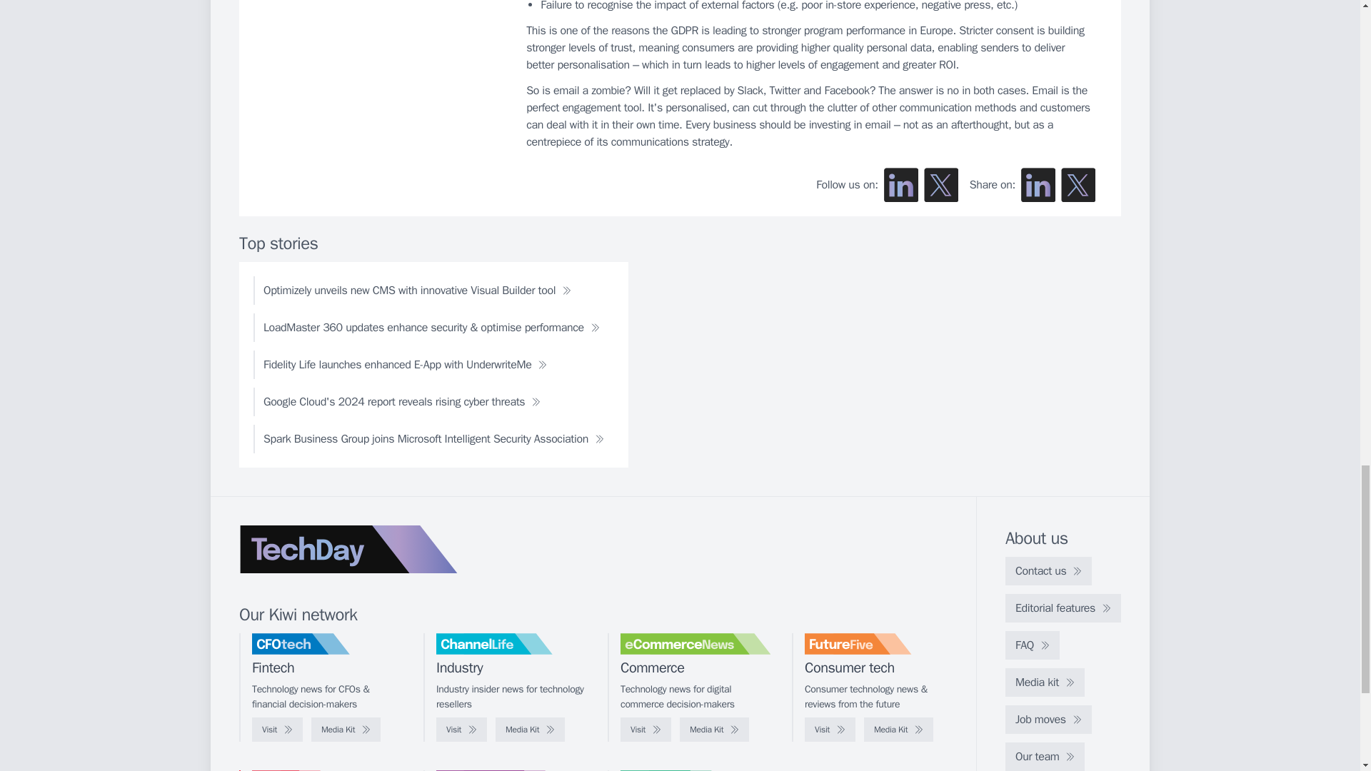  I want to click on Media Kit, so click(898, 730).